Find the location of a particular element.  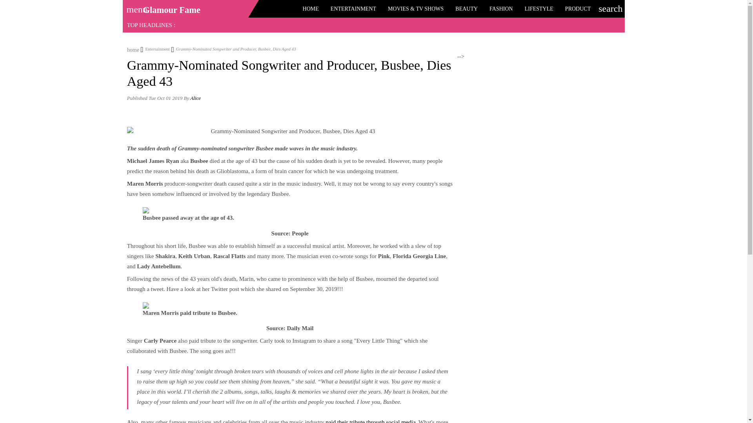

Glamour Fame is located at coordinates (171, 10).